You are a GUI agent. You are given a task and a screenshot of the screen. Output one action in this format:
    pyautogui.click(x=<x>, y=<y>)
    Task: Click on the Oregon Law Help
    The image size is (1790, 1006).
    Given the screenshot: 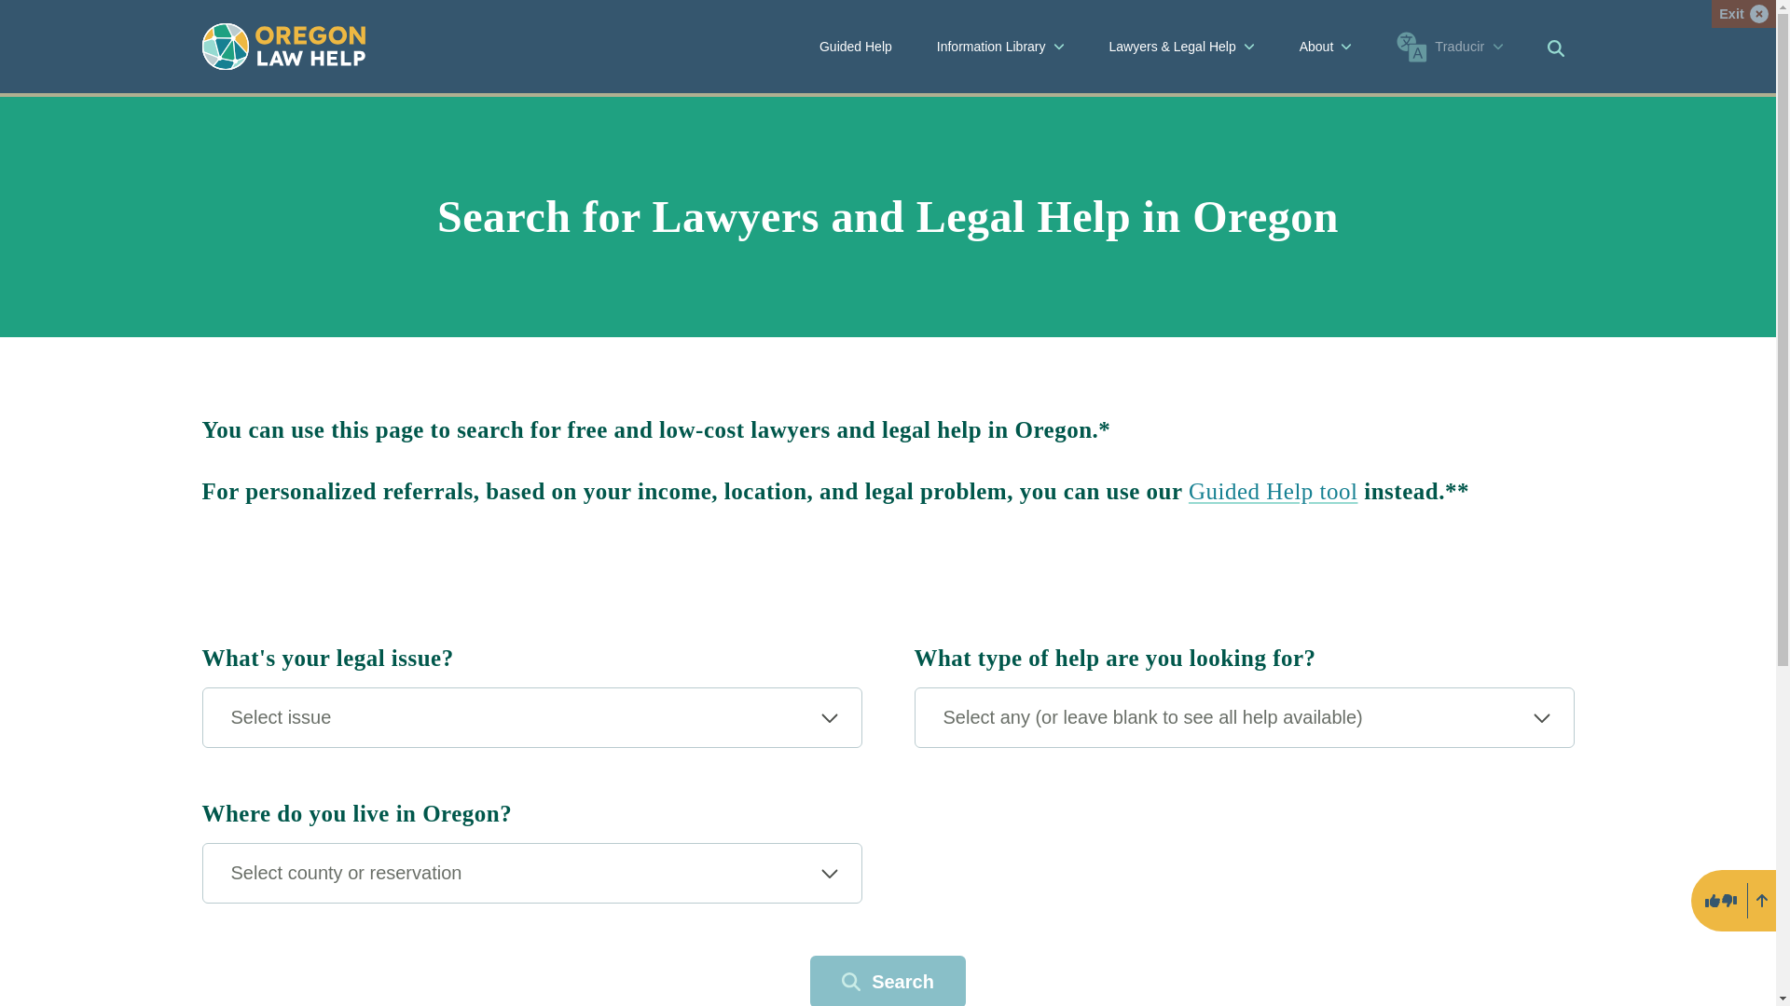 What is the action you would take?
    pyautogui.click(x=282, y=46)
    